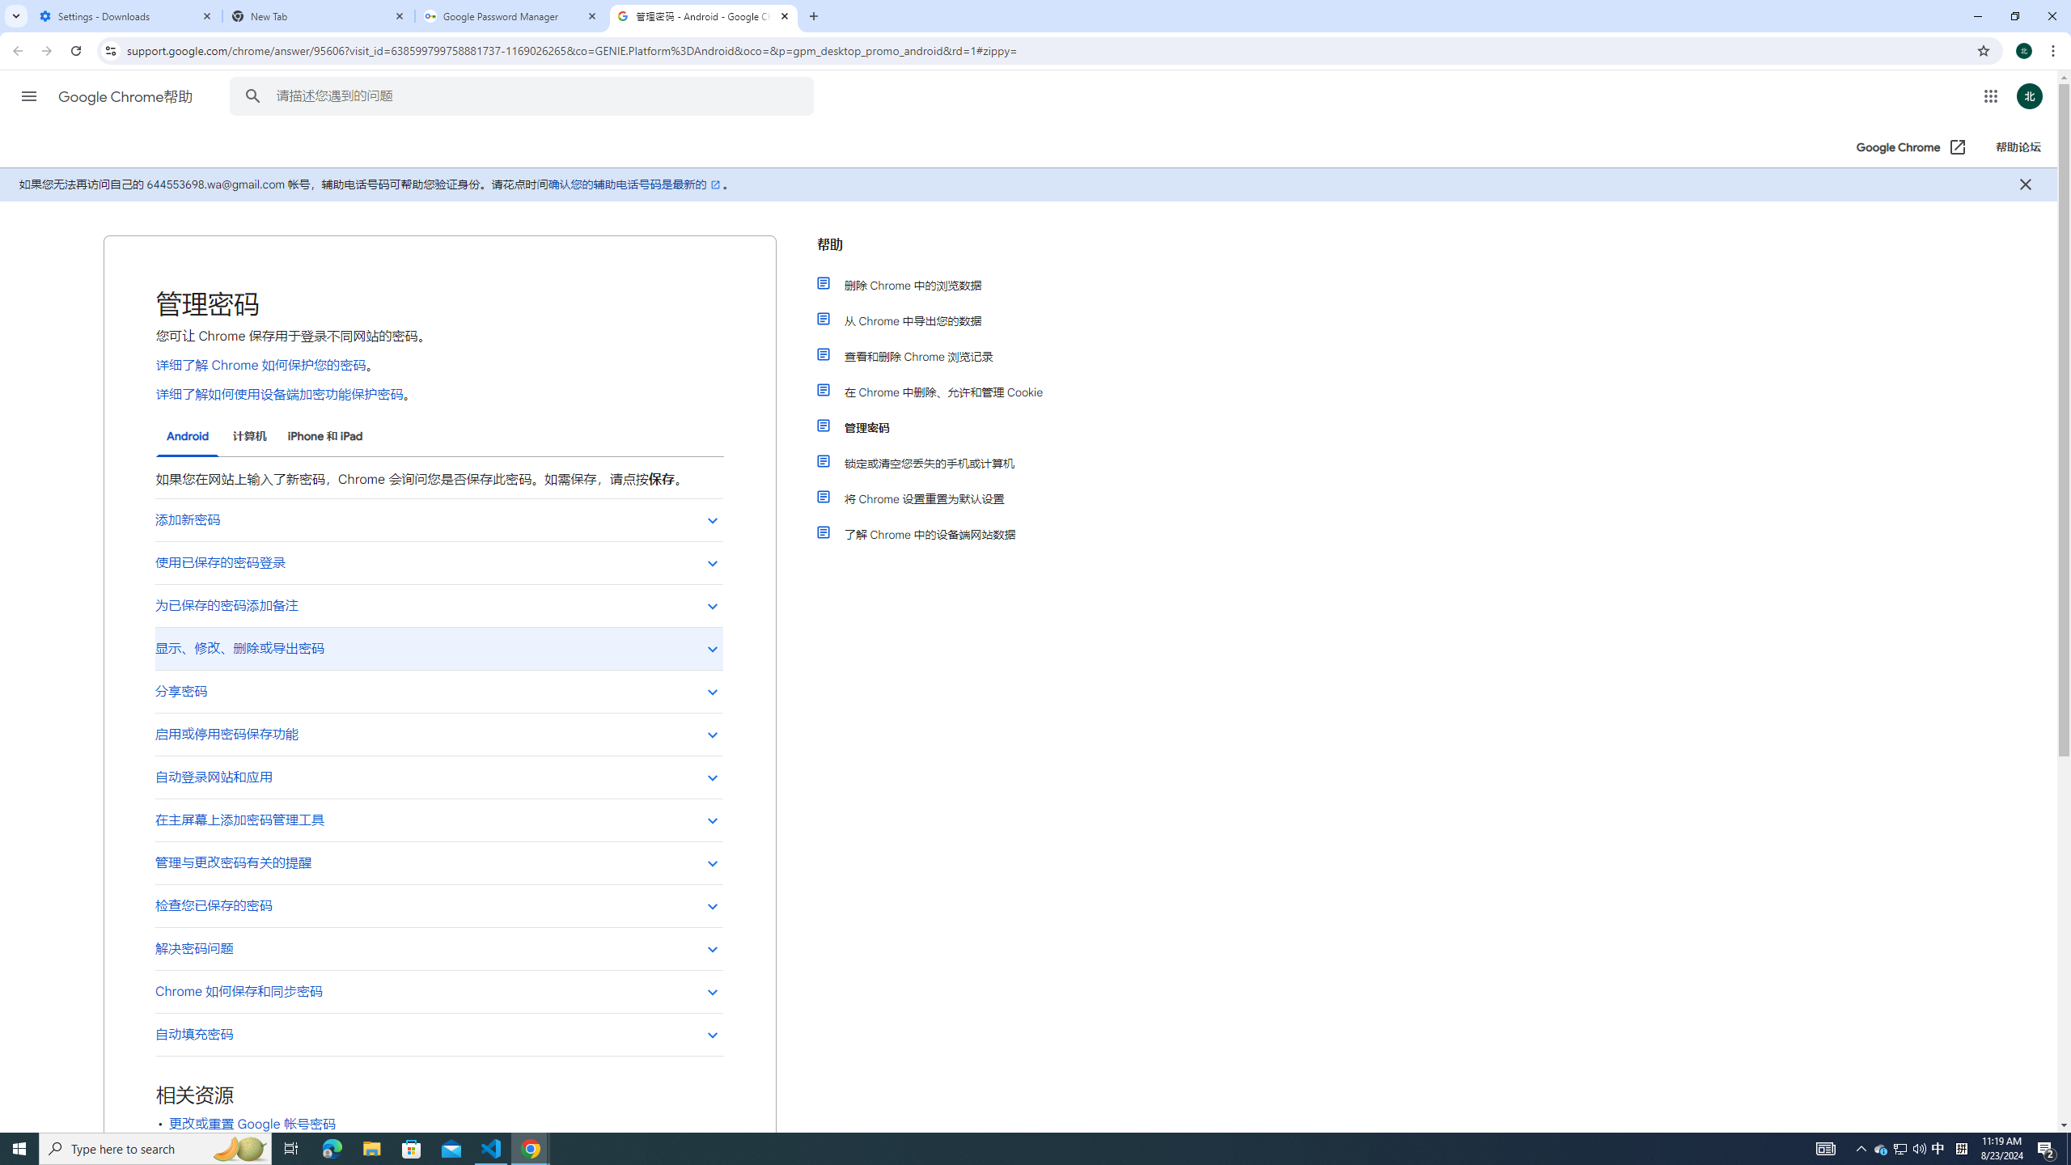  What do you see at coordinates (511, 16) in the screenshot?
I see `Google Password Manager` at bounding box center [511, 16].